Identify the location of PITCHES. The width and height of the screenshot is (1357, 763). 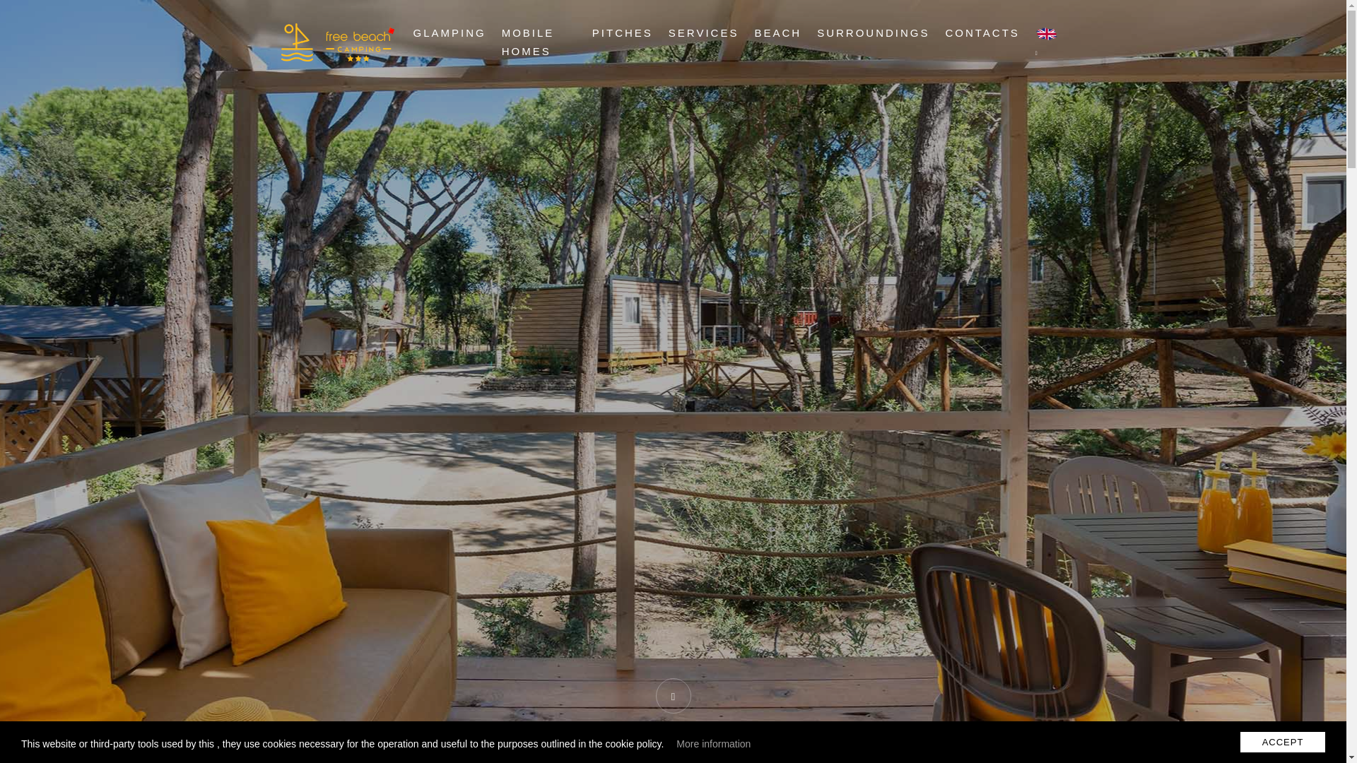
(622, 32).